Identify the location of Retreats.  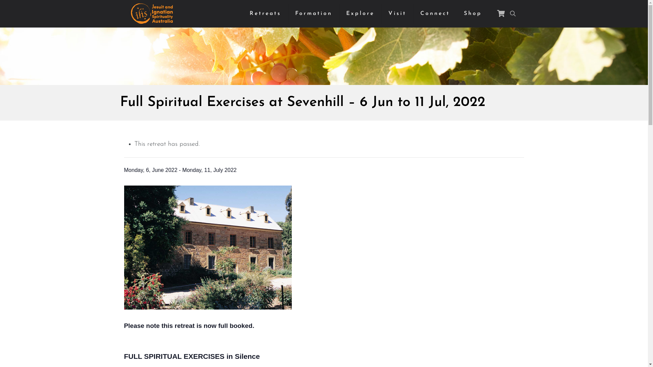
(266, 14).